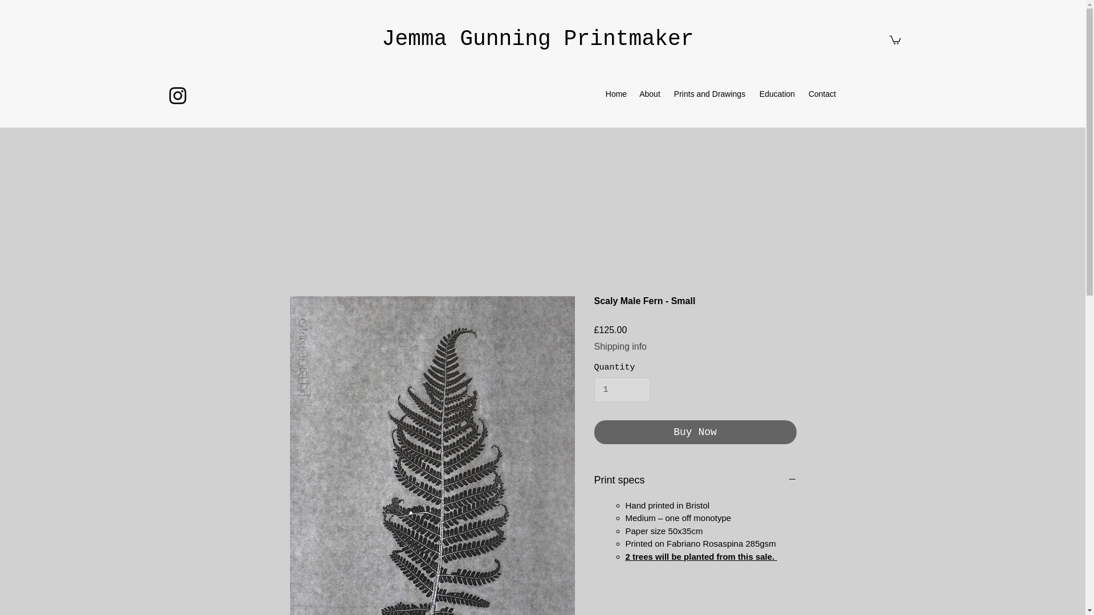 Image resolution: width=1094 pixels, height=615 pixels. What do you see at coordinates (822, 94) in the screenshot?
I see `Contact` at bounding box center [822, 94].